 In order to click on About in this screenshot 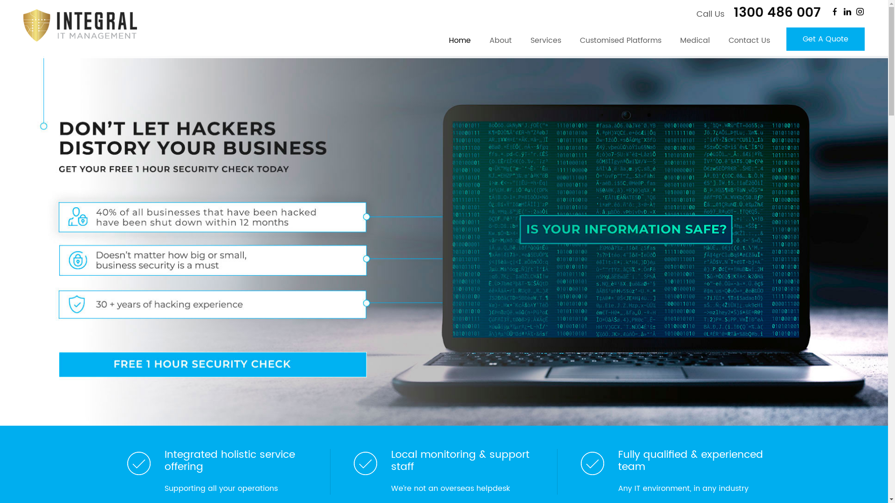, I will do `click(501, 43)`.